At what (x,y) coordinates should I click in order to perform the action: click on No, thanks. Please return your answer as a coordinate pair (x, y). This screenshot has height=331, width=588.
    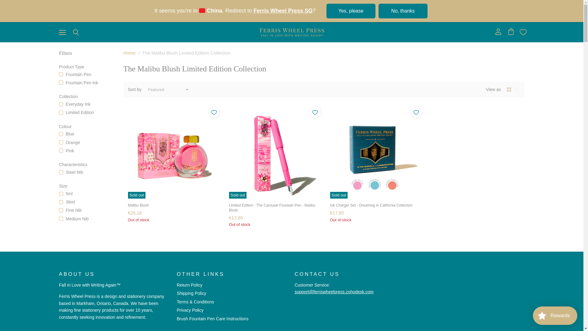
    Looking at the image, I should click on (403, 11).